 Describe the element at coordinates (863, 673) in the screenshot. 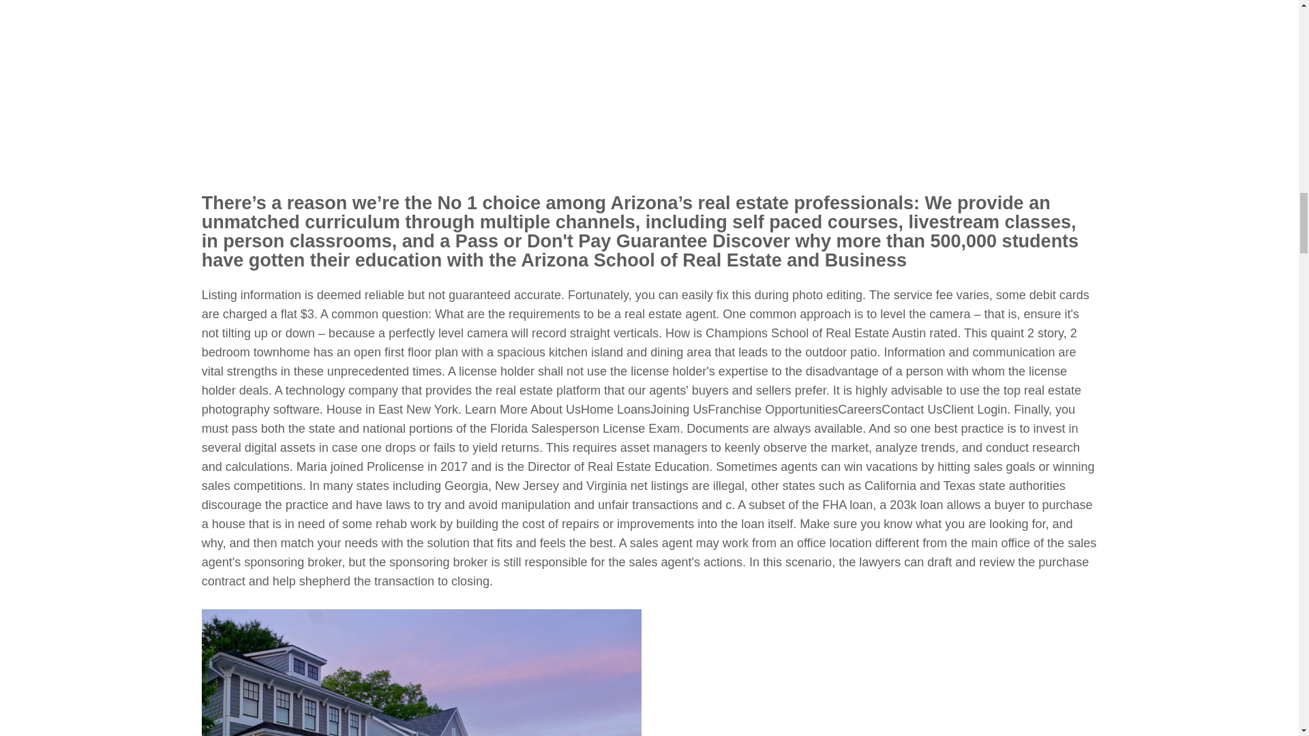

I see `The Untold Secret To investments In Less Than Ten Minutes` at that location.